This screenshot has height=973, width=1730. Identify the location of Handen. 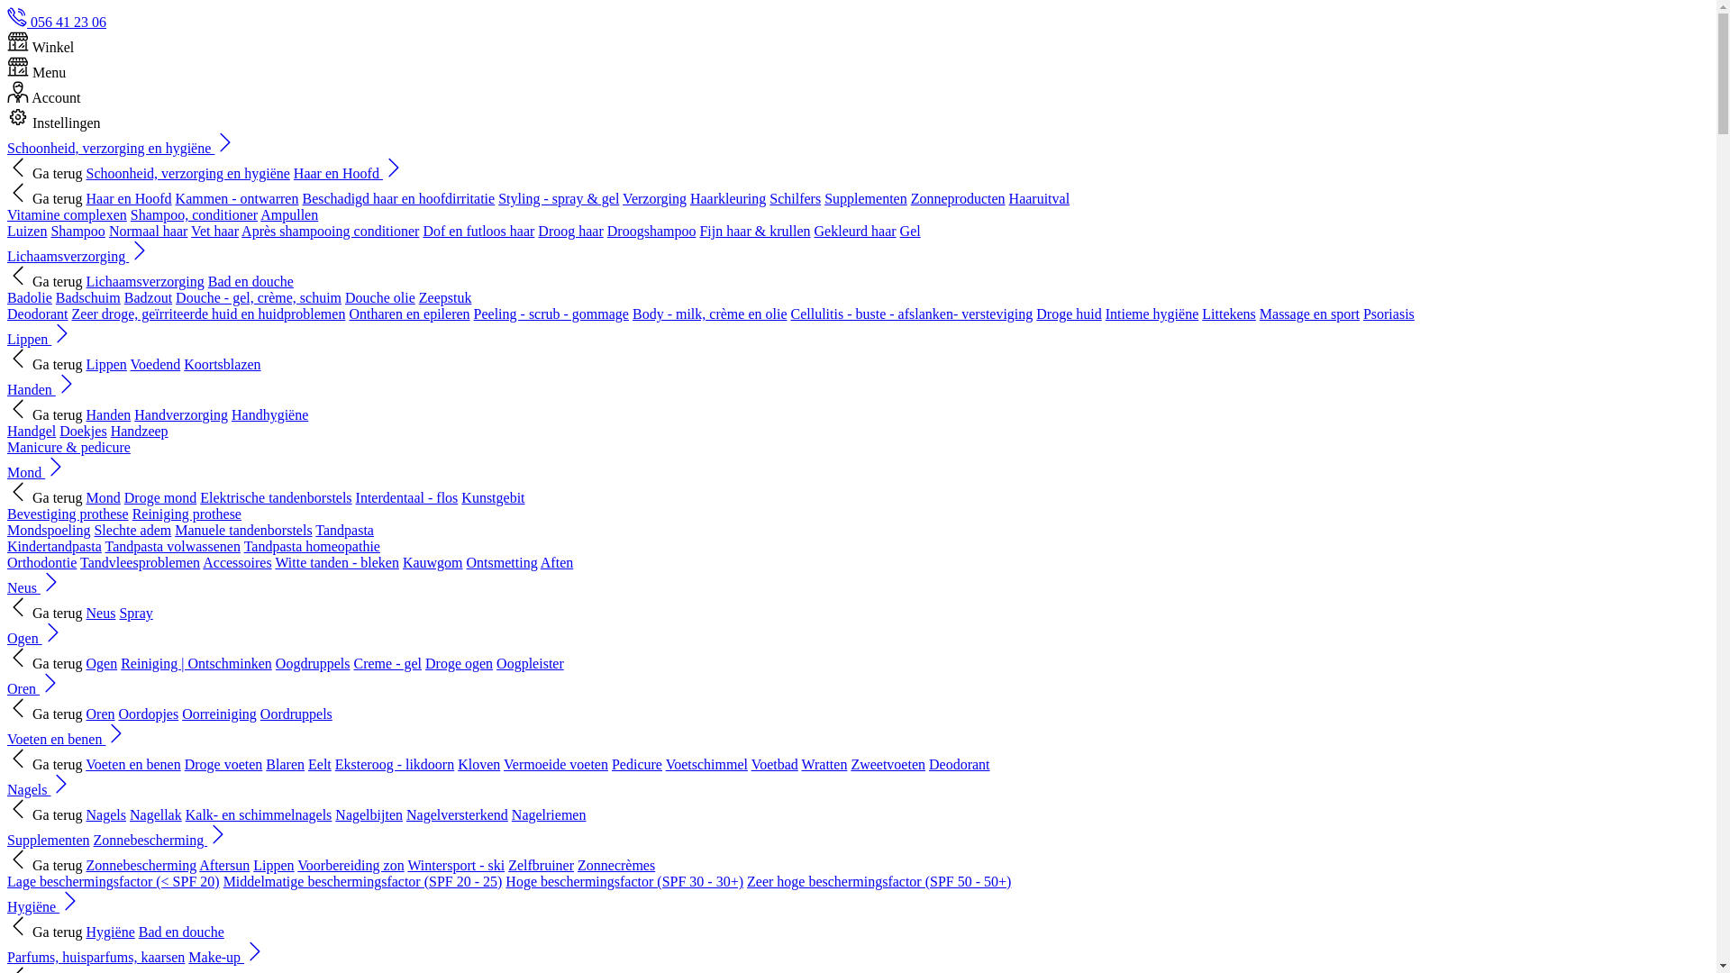
(109, 414).